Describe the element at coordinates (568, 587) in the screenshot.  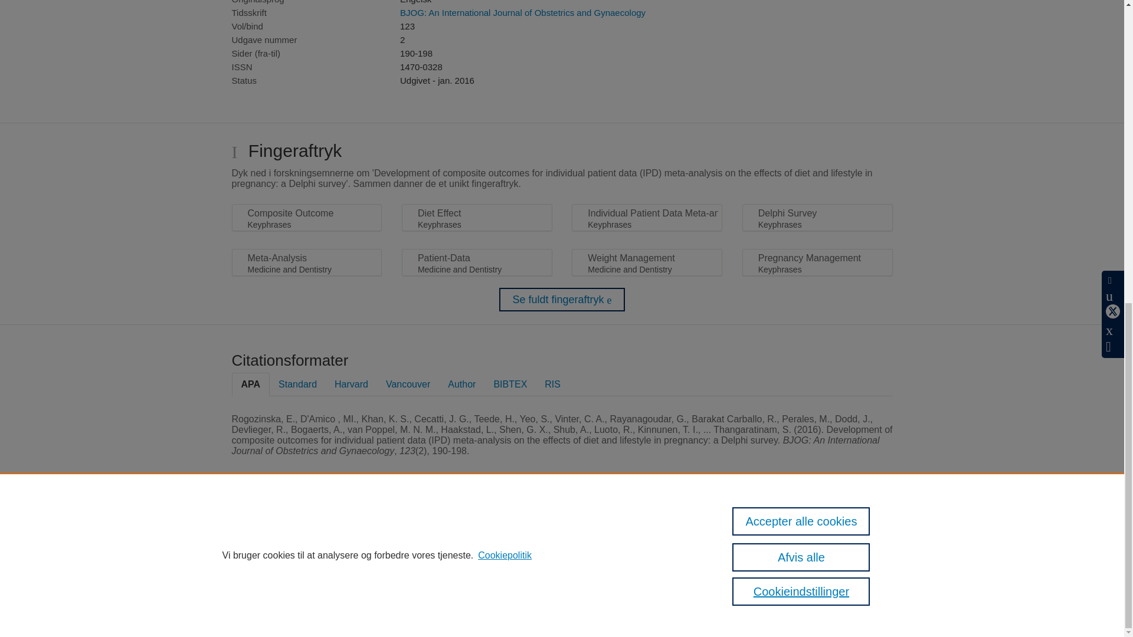
I see `brug af cookies` at that location.